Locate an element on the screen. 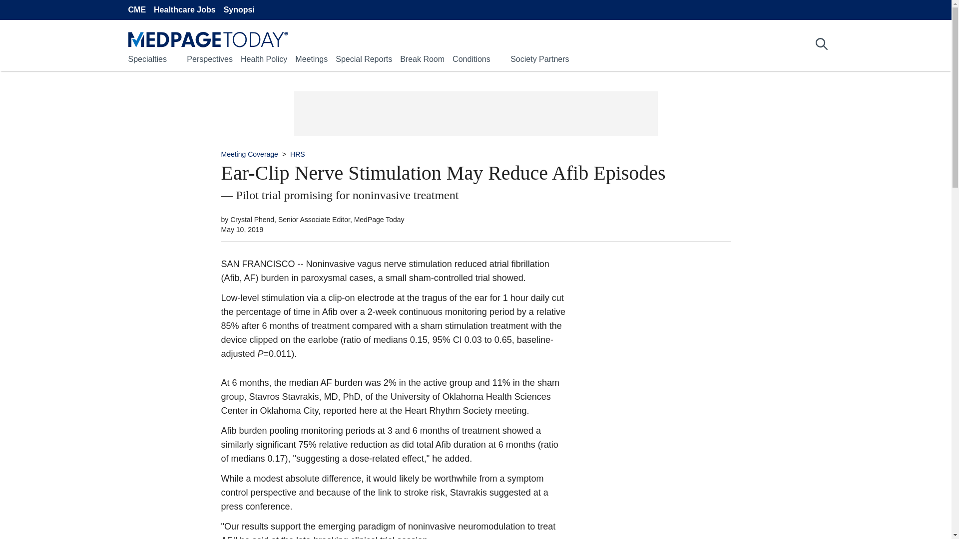 The image size is (959, 539). CME is located at coordinates (136, 10).